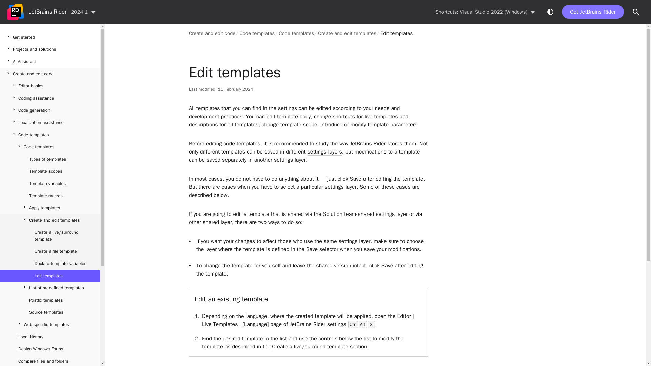 This screenshot has height=366, width=651. Describe the element at coordinates (50, 251) in the screenshot. I see `Create a file template` at that location.